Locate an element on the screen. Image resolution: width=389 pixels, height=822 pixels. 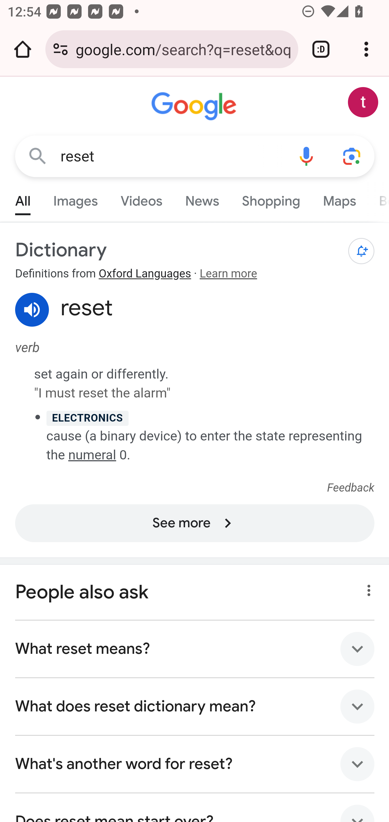
What does reset dictionary mean? is located at coordinates (195, 706).